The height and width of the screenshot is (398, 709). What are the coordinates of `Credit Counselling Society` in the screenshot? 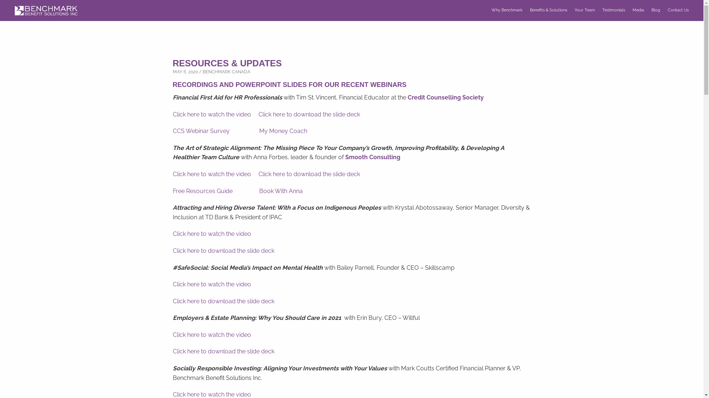 It's located at (446, 97).